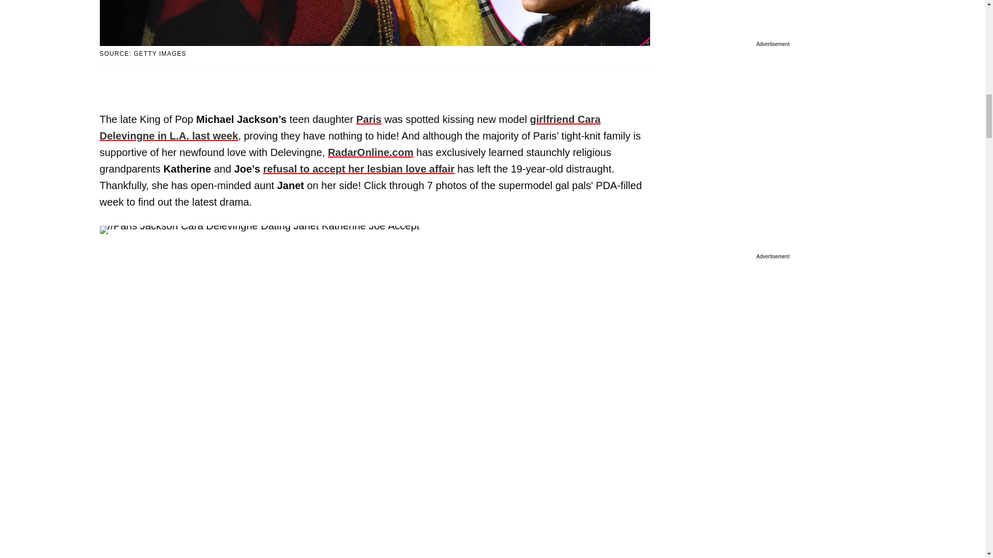 The height and width of the screenshot is (558, 993). What do you see at coordinates (350, 128) in the screenshot?
I see `girlfriend Cara Delevingne in L.A. last week` at bounding box center [350, 128].